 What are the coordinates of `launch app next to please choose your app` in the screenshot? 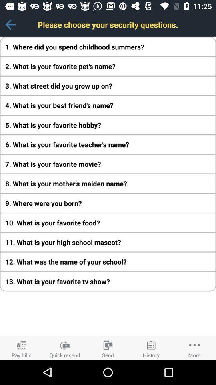 It's located at (10, 24).